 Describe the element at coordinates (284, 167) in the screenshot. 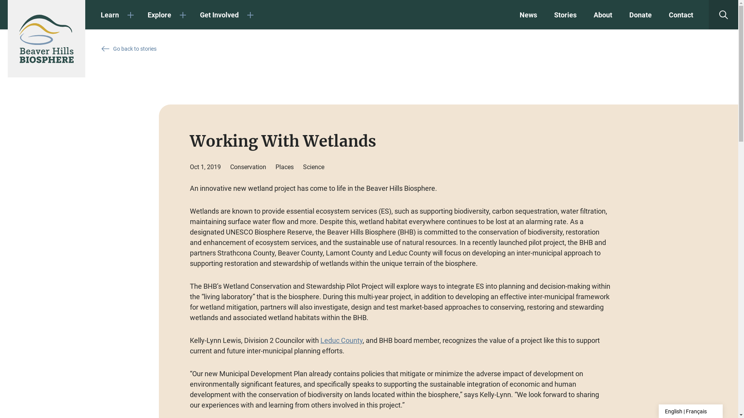

I see `Places` at that location.